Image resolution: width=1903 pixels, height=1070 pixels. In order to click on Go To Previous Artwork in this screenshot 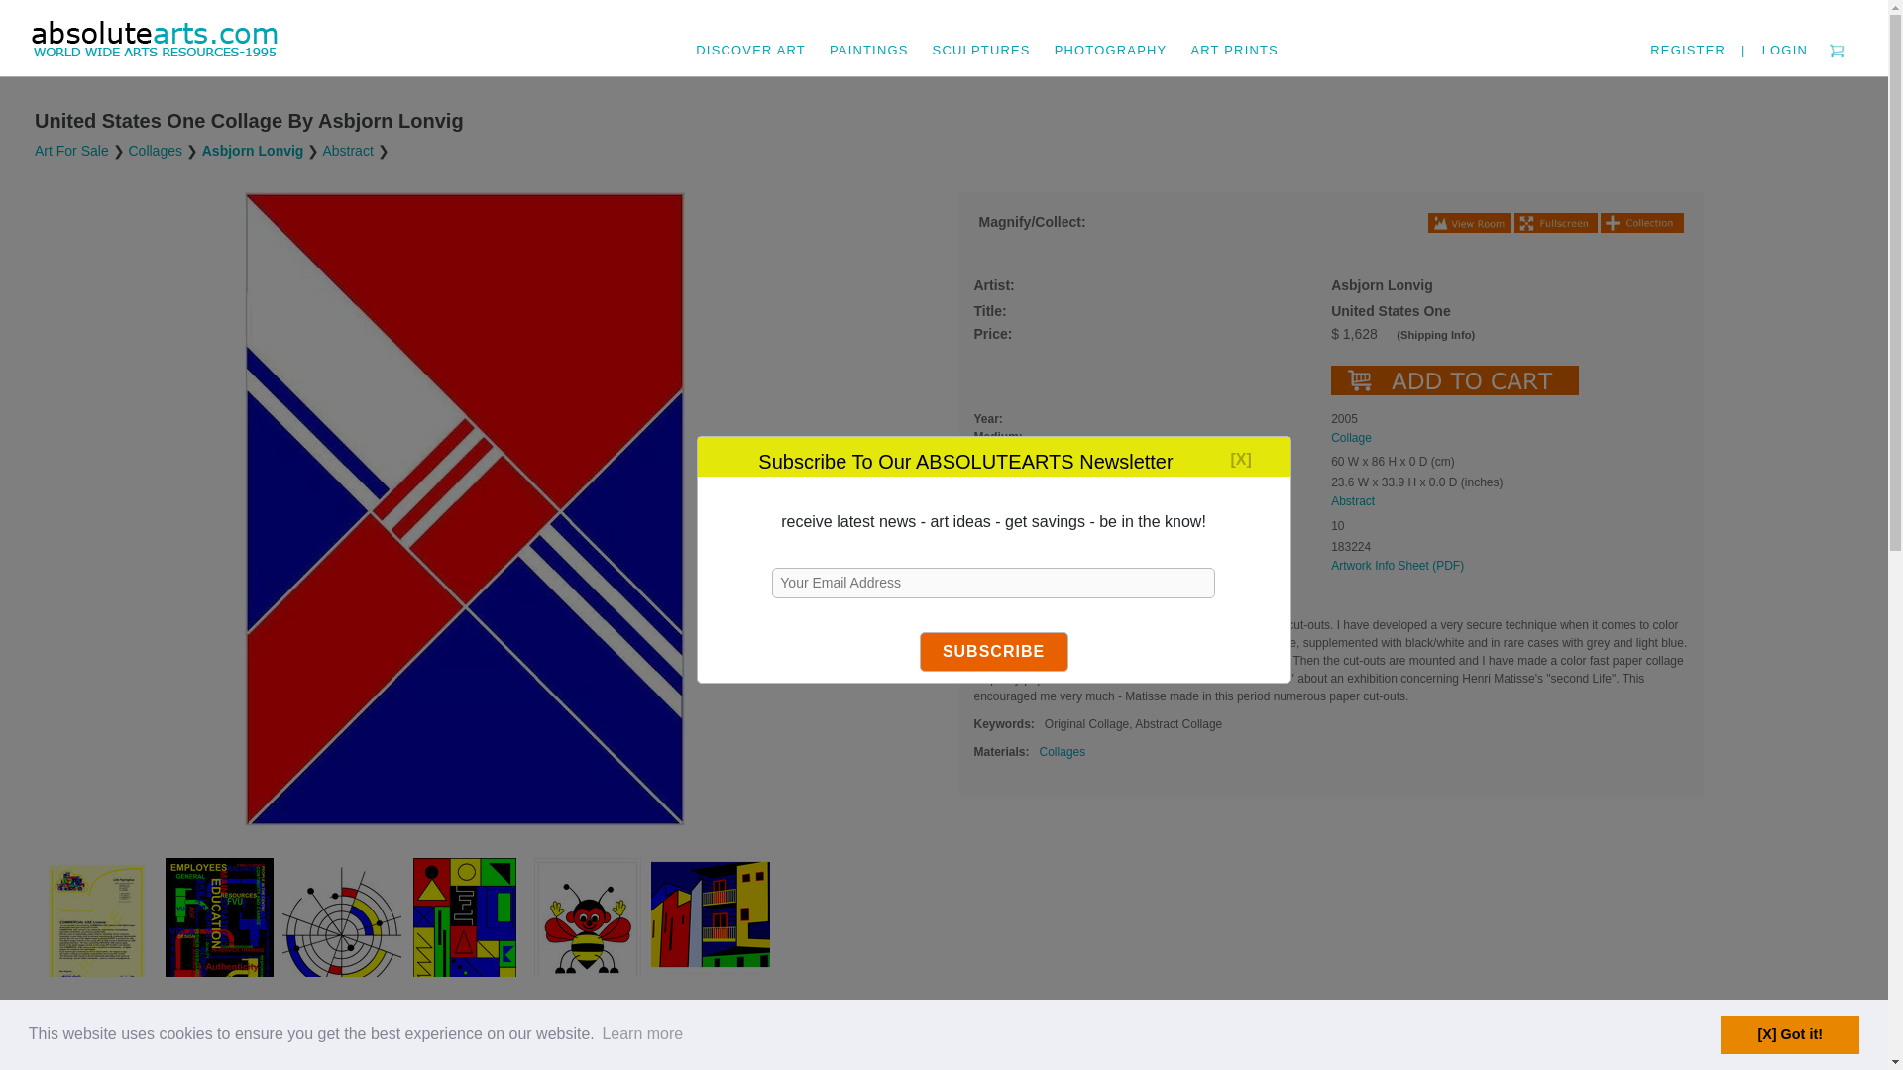, I will do `click(44, 1018)`.